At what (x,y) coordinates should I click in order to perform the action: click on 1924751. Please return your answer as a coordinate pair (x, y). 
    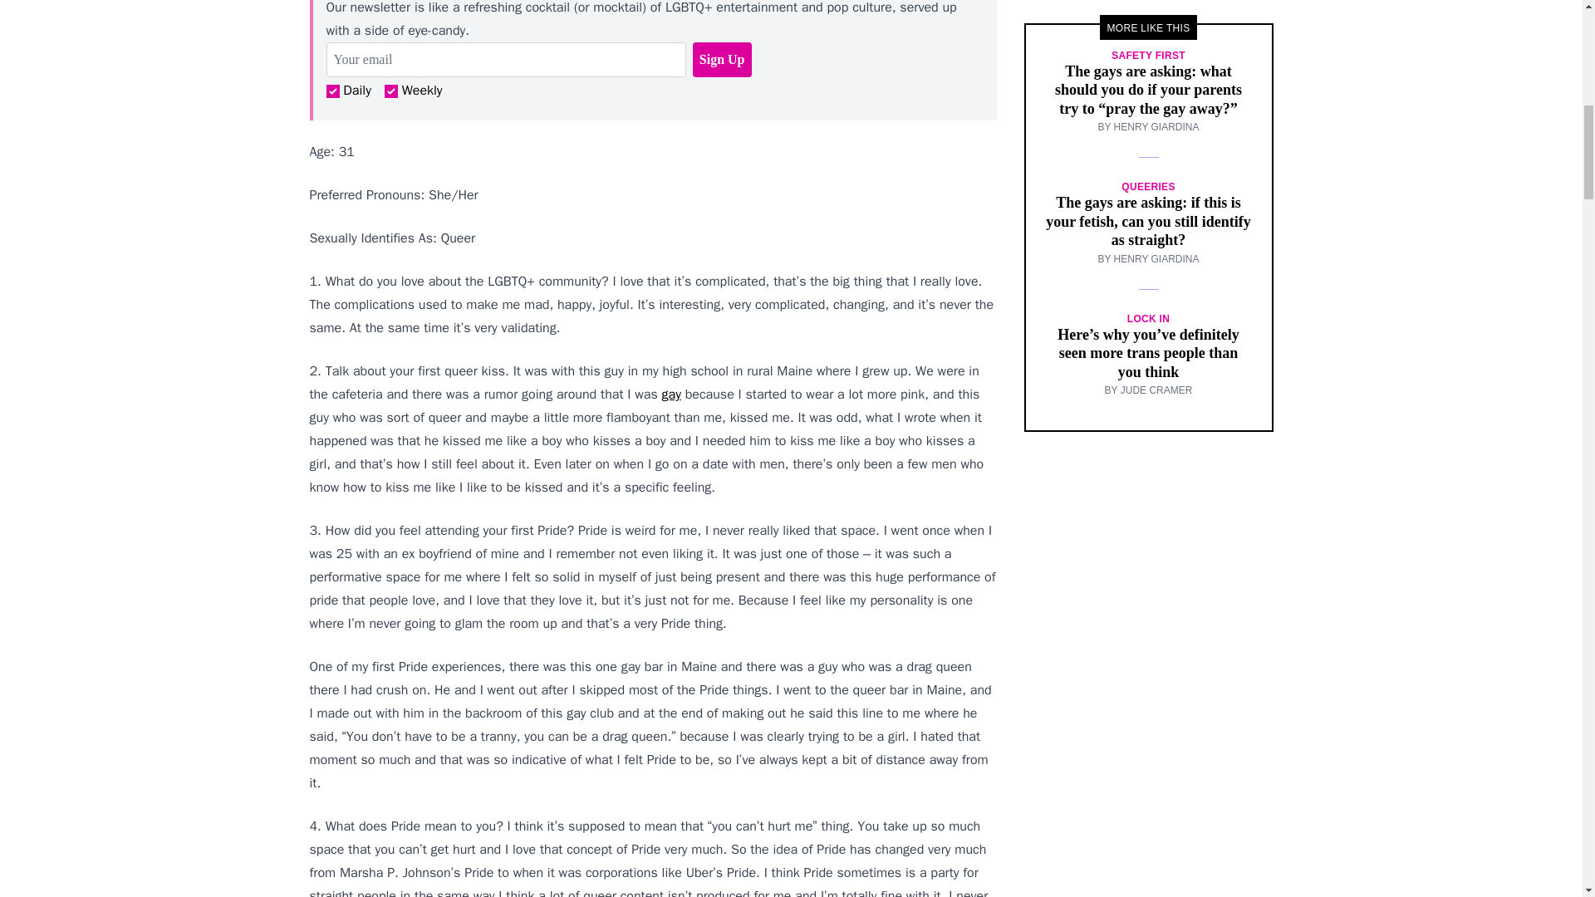
    Looking at the image, I should click on (331, 91).